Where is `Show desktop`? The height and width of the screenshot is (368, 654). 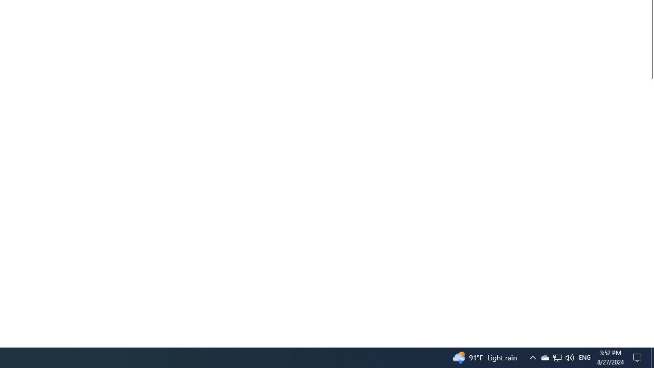
Show desktop is located at coordinates (650, 343).